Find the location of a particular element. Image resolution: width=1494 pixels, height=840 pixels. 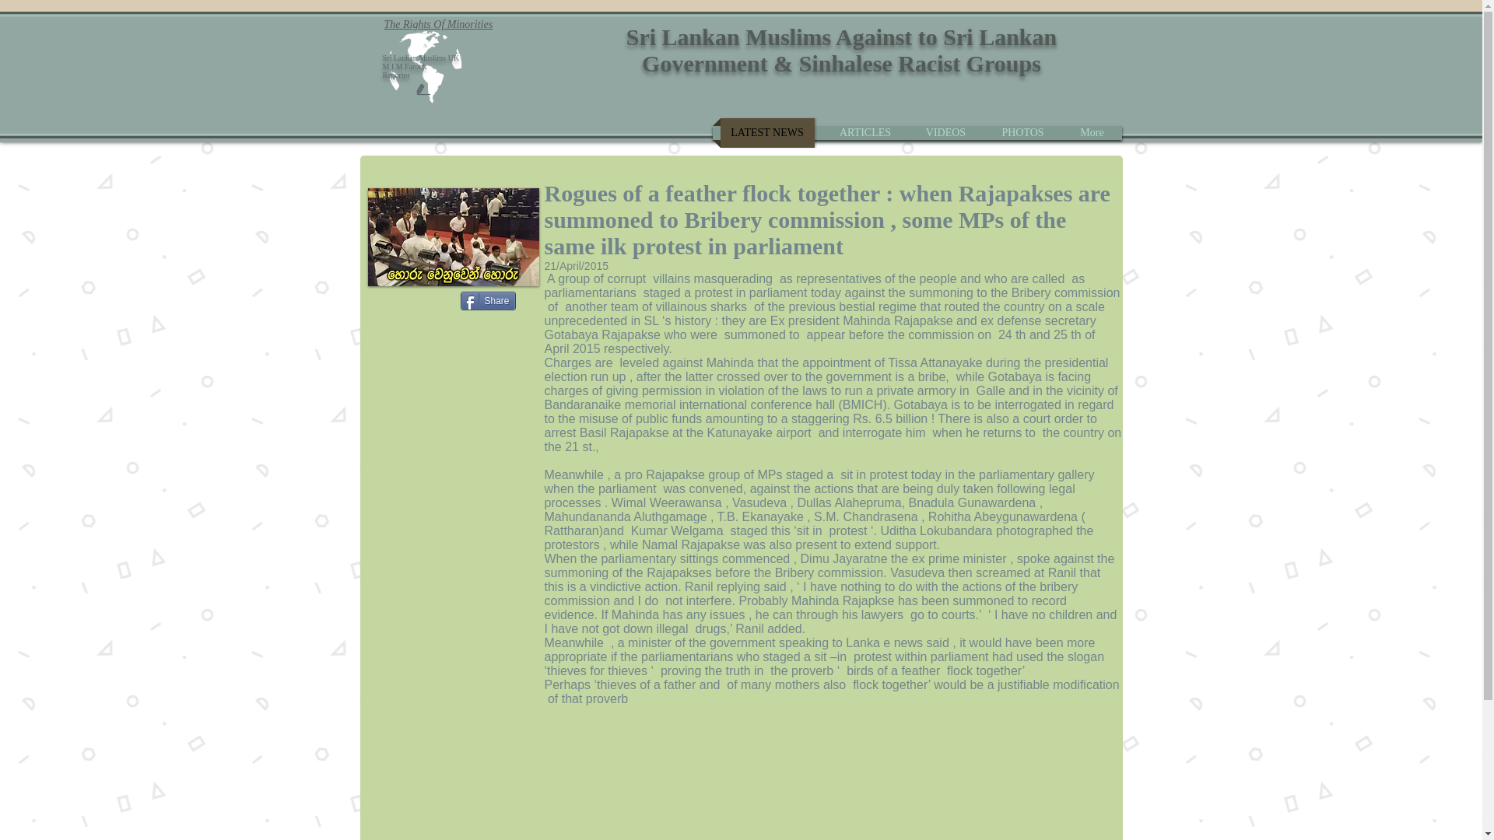

Twitter Tweet is located at coordinates (406, 302).